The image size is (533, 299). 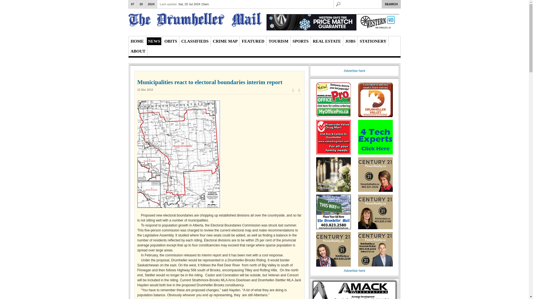 I want to click on Search, so click(x=391, y=4).